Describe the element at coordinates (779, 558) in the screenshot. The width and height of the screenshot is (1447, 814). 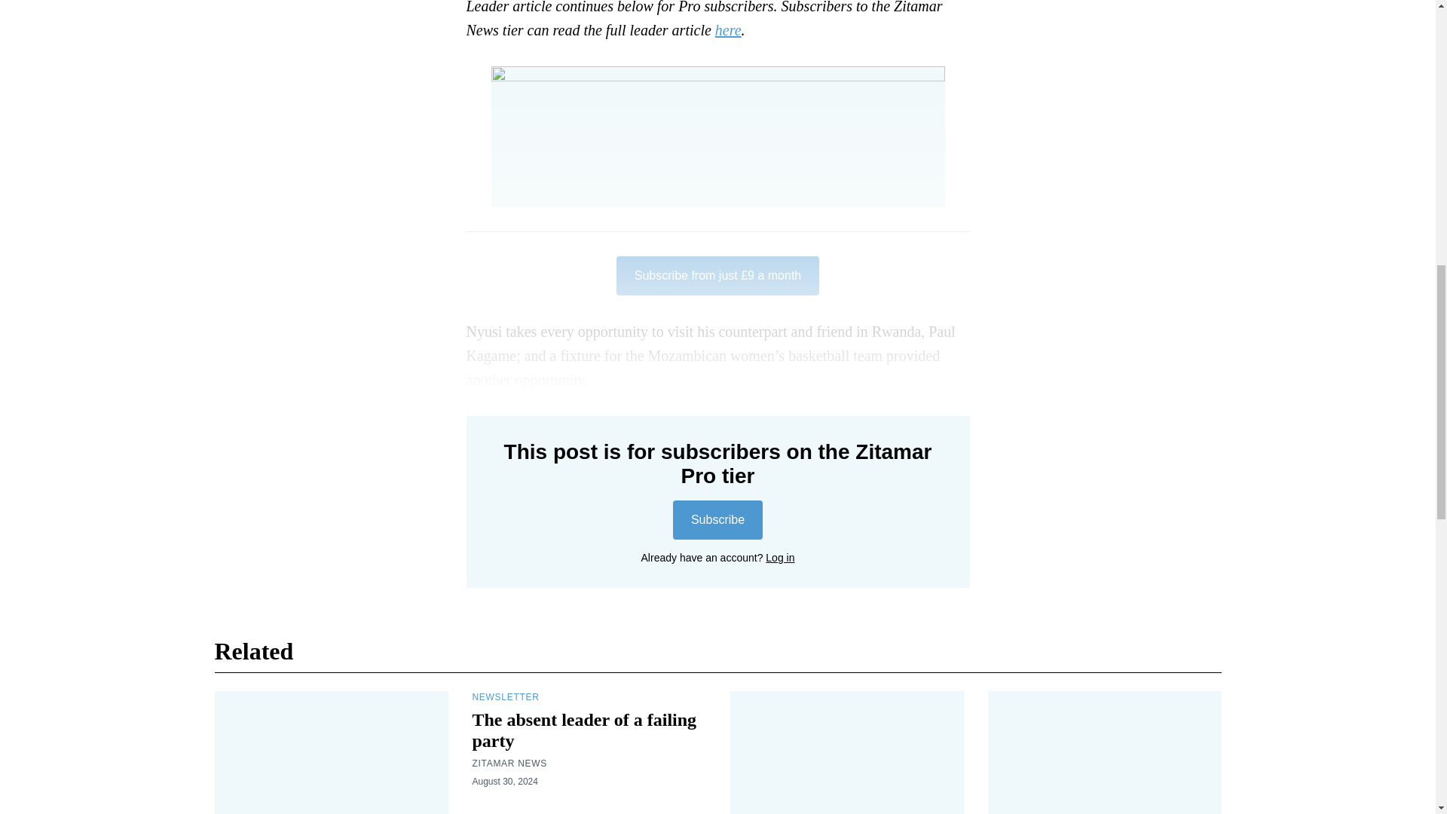
I see `Log in` at that location.